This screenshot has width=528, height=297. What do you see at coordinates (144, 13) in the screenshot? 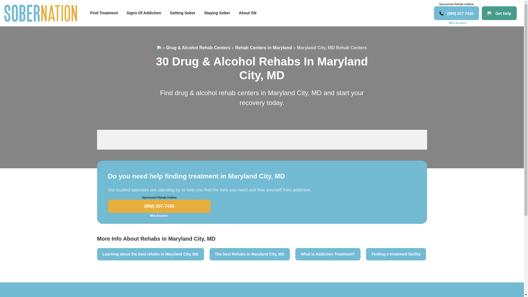
I see `Signs Of Addiction` at bounding box center [144, 13].